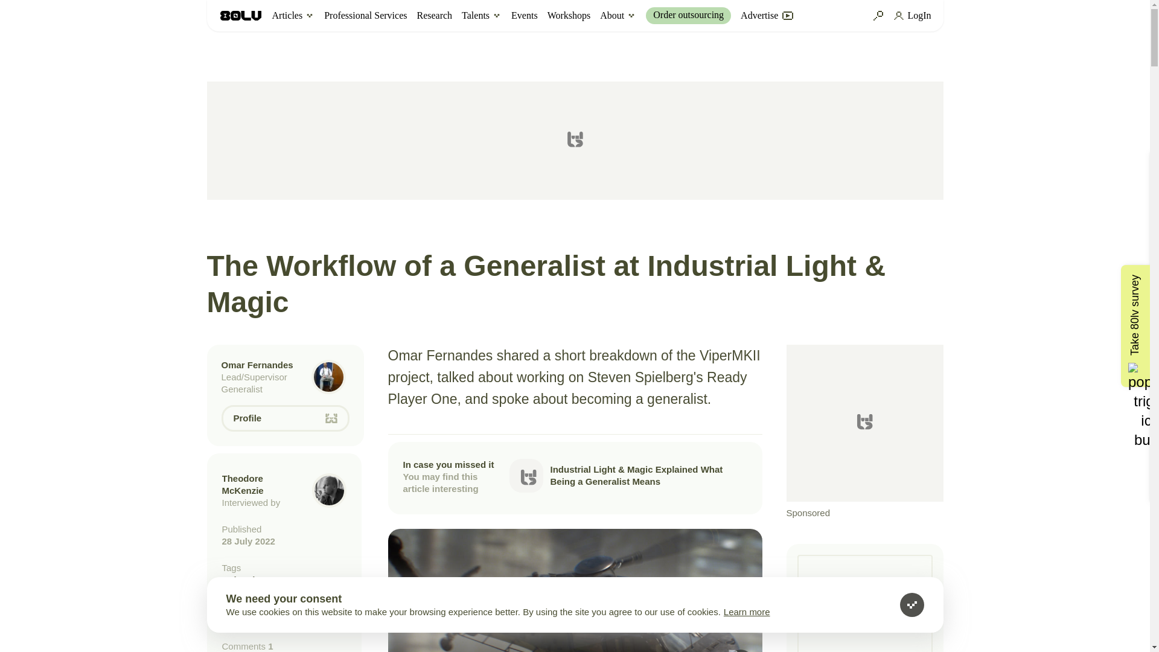  I want to click on Order outsourcing, so click(688, 15).